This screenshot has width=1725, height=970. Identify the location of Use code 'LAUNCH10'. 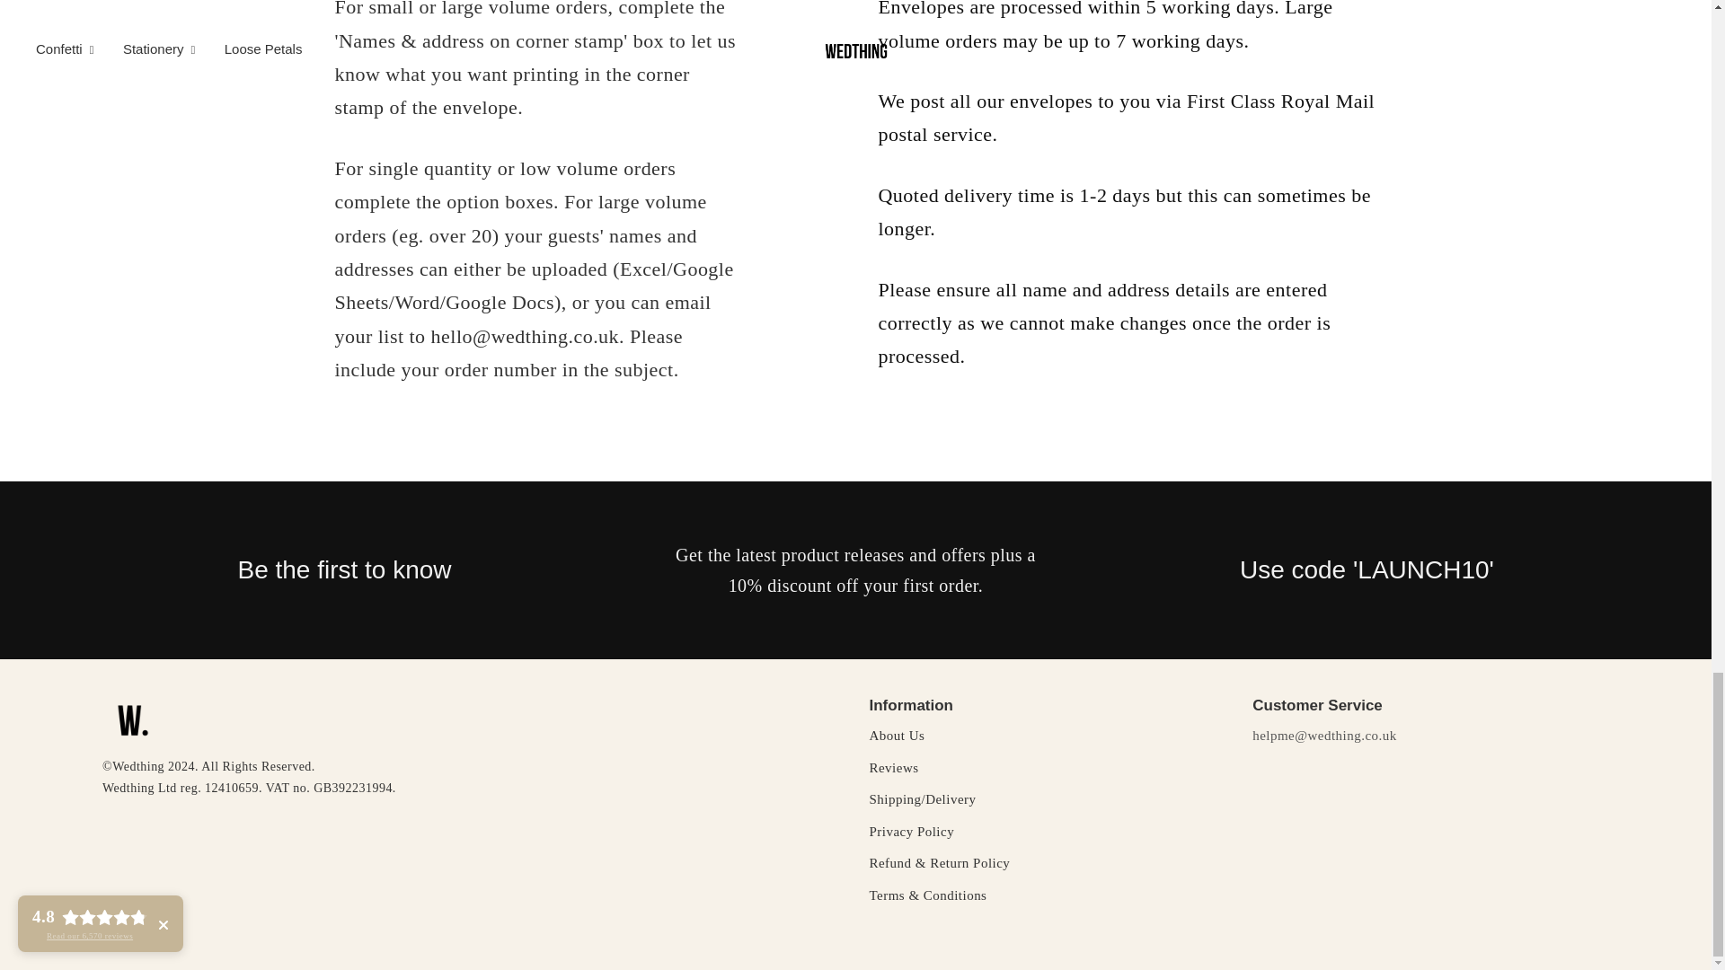
(1367, 569).